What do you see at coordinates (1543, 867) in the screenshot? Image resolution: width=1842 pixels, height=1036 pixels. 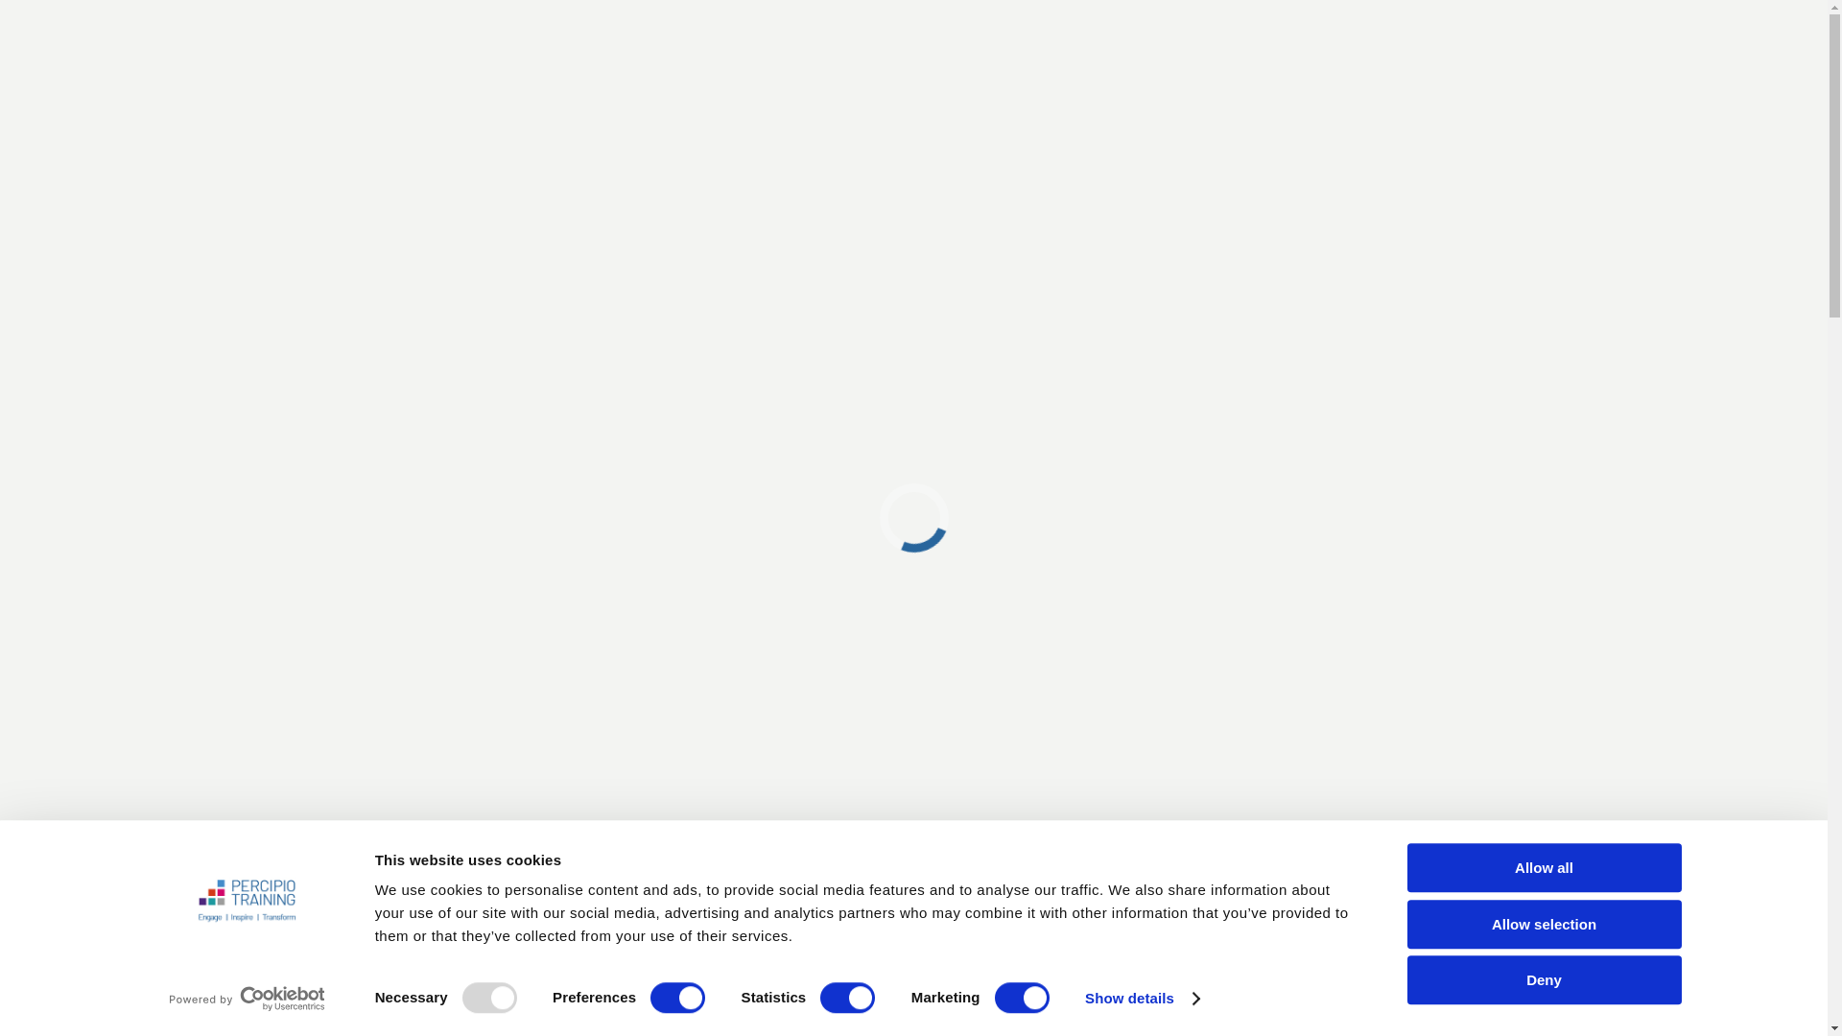 I see `Allow all` at bounding box center [1543, 867].